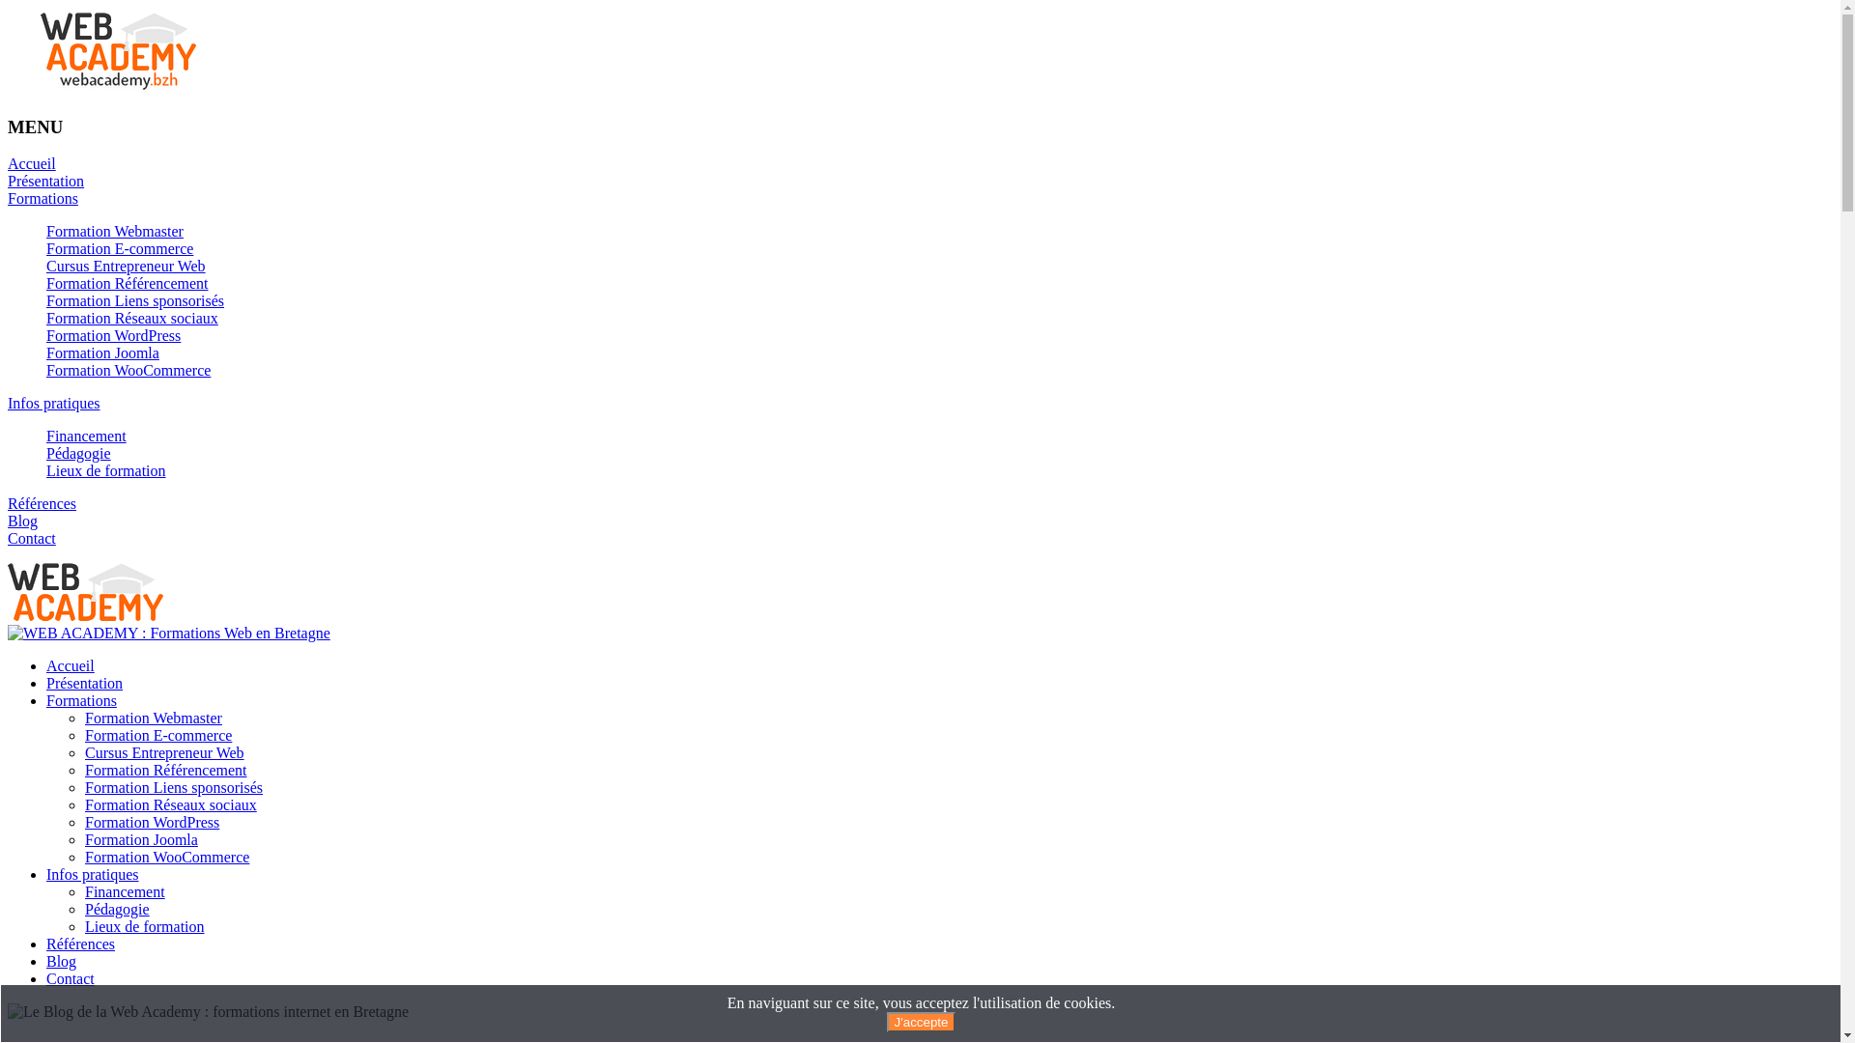 The width and height of the screenshot is (1855, 1043). Describe the element at coordinates (115, 232) in the screenshot. I see `Formation Webmaster` at that location.